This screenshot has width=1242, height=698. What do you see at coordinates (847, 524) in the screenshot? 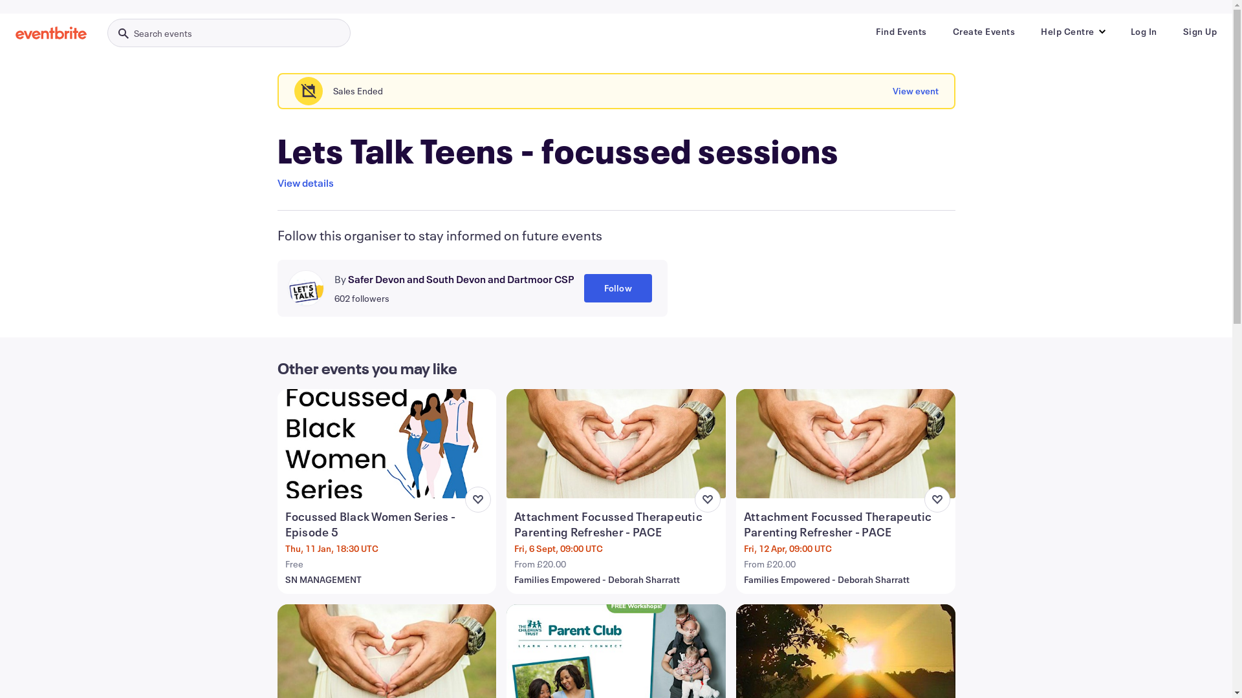
I see `Attachment Focussed Therapeutic Parenting Refresher - PACE` at bounding box center [847, 524].